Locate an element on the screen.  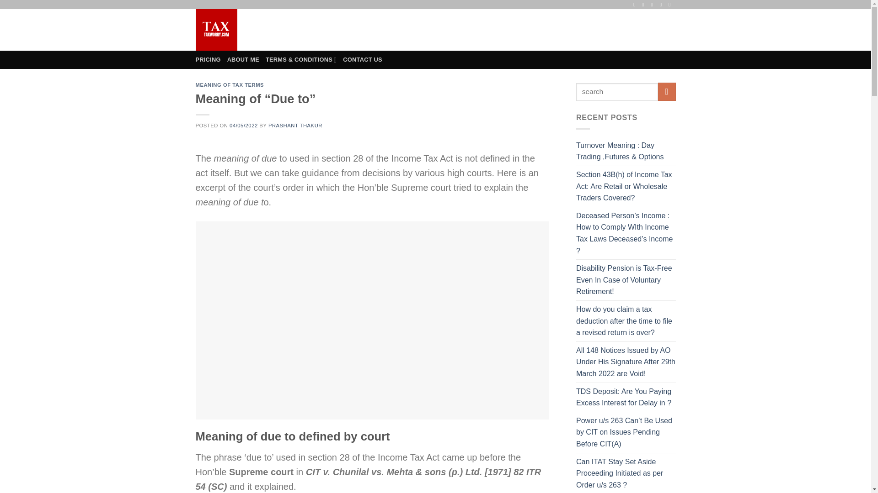
PRICING is located at coordinates (209, 60).